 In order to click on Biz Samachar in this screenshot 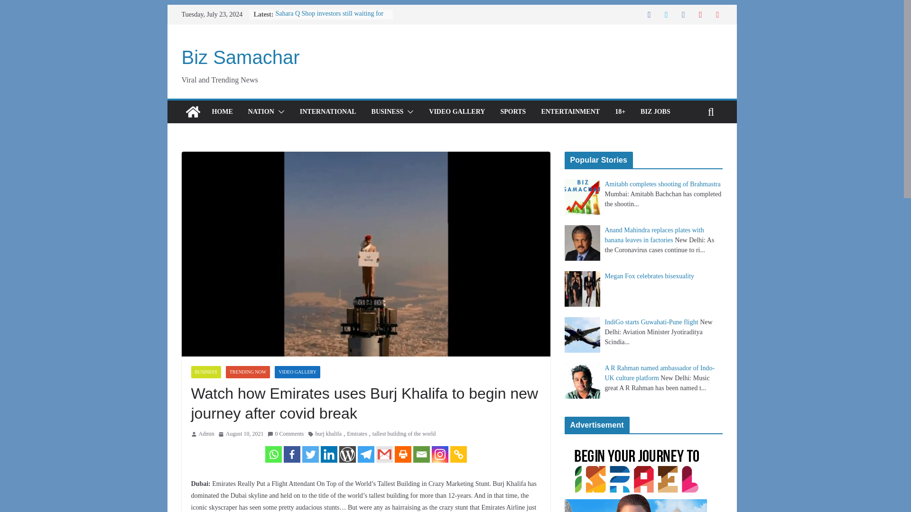, I will do `click(240, 57)`.